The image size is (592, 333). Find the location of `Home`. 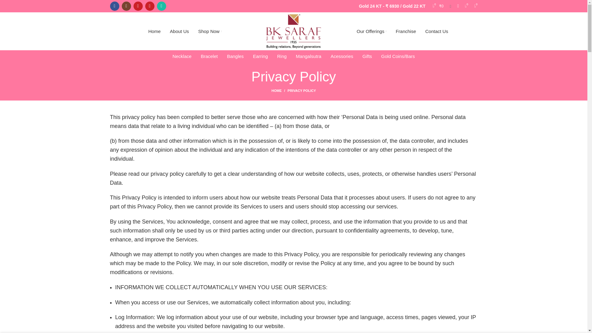

Home is located at coordinates (154, 31).